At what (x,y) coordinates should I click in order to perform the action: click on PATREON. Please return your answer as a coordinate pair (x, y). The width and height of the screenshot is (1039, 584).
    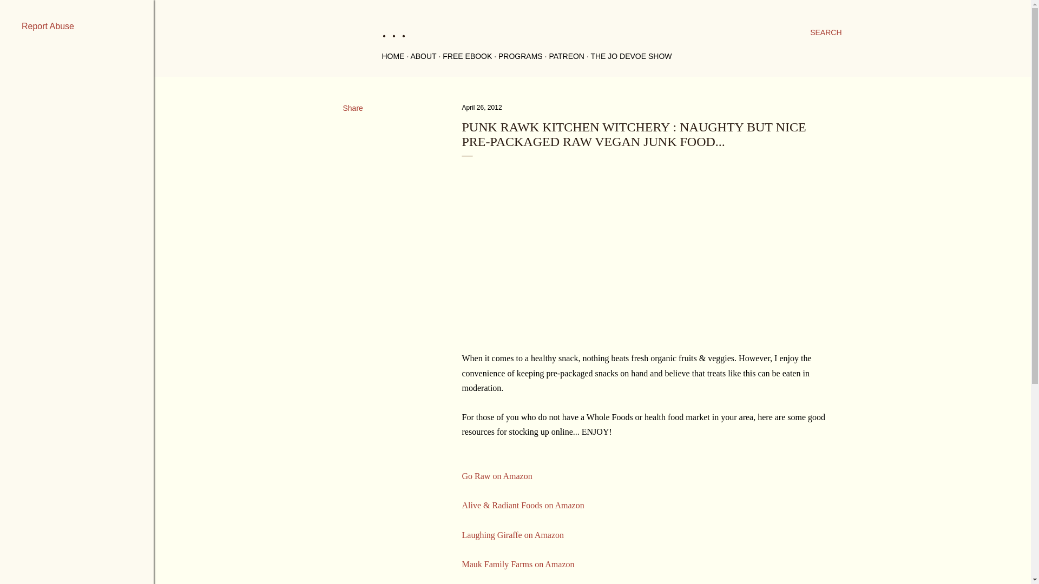
    Looking at the image, I should click on (566, 56).